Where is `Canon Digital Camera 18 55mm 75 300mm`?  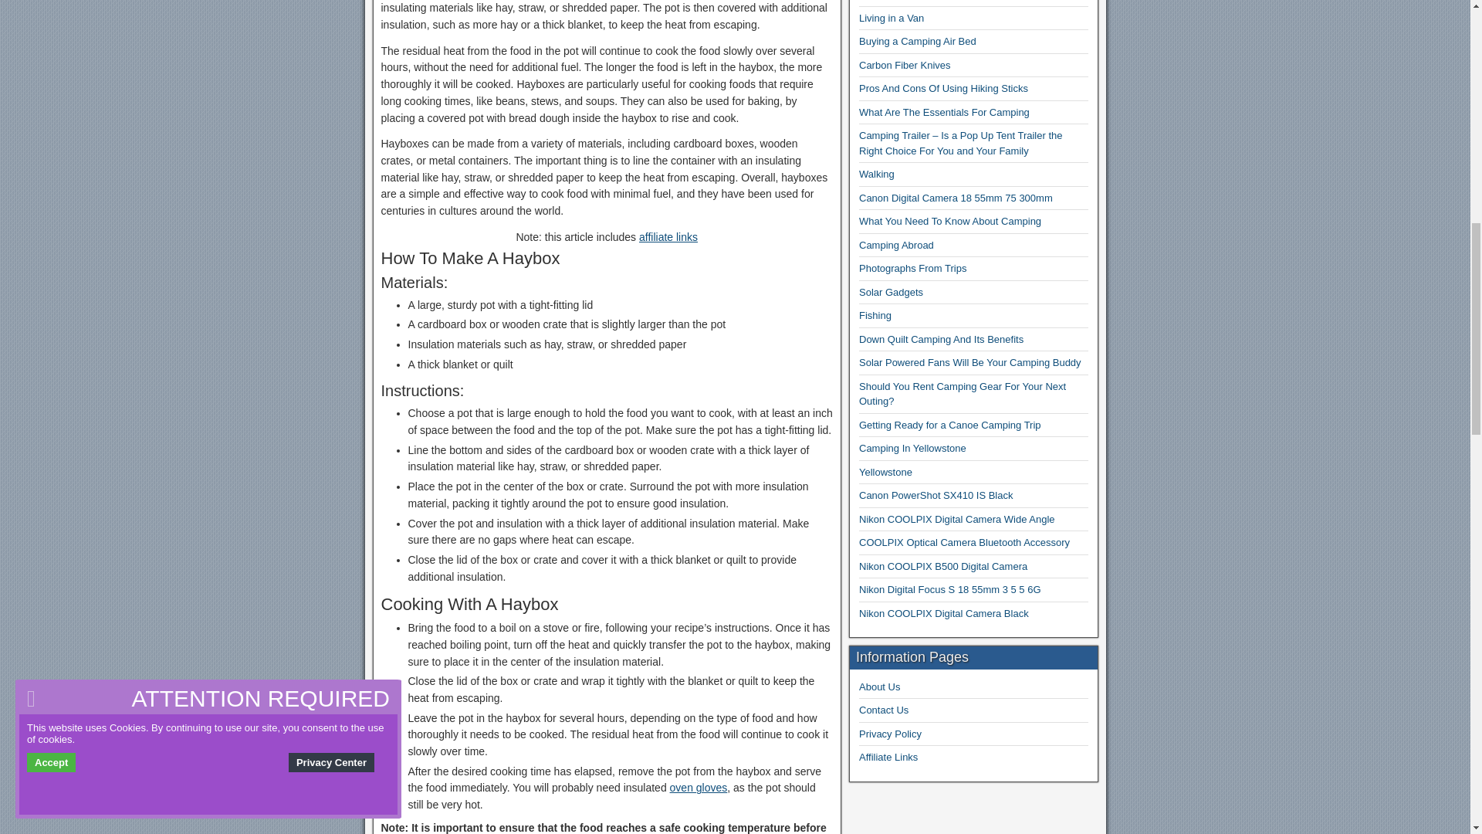 Canon Digital Camera 18 55mm 75 300mm is located at coordinates (956, 198).